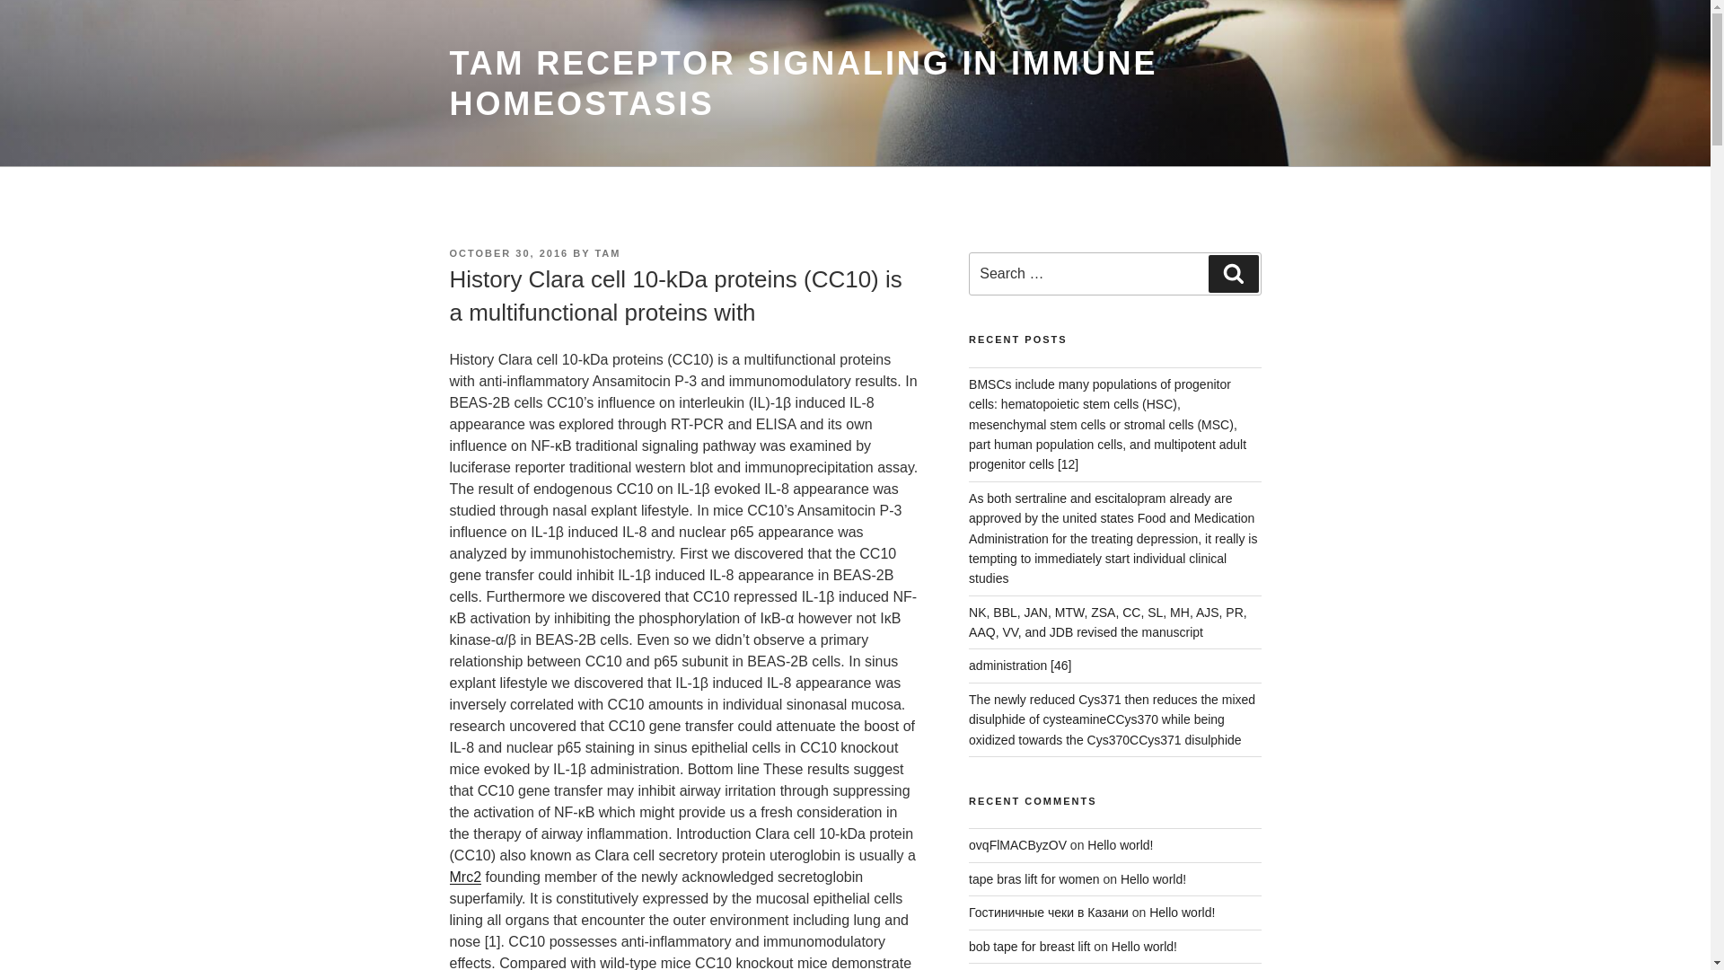 The width and height of the screenshot is (1724, 970). Describe the element at coordinates (803, 83) in the screenshot. I see `TAM RECEPTOR SIGNALING IN IMMUNE HOMEOSTASIS` at that location.